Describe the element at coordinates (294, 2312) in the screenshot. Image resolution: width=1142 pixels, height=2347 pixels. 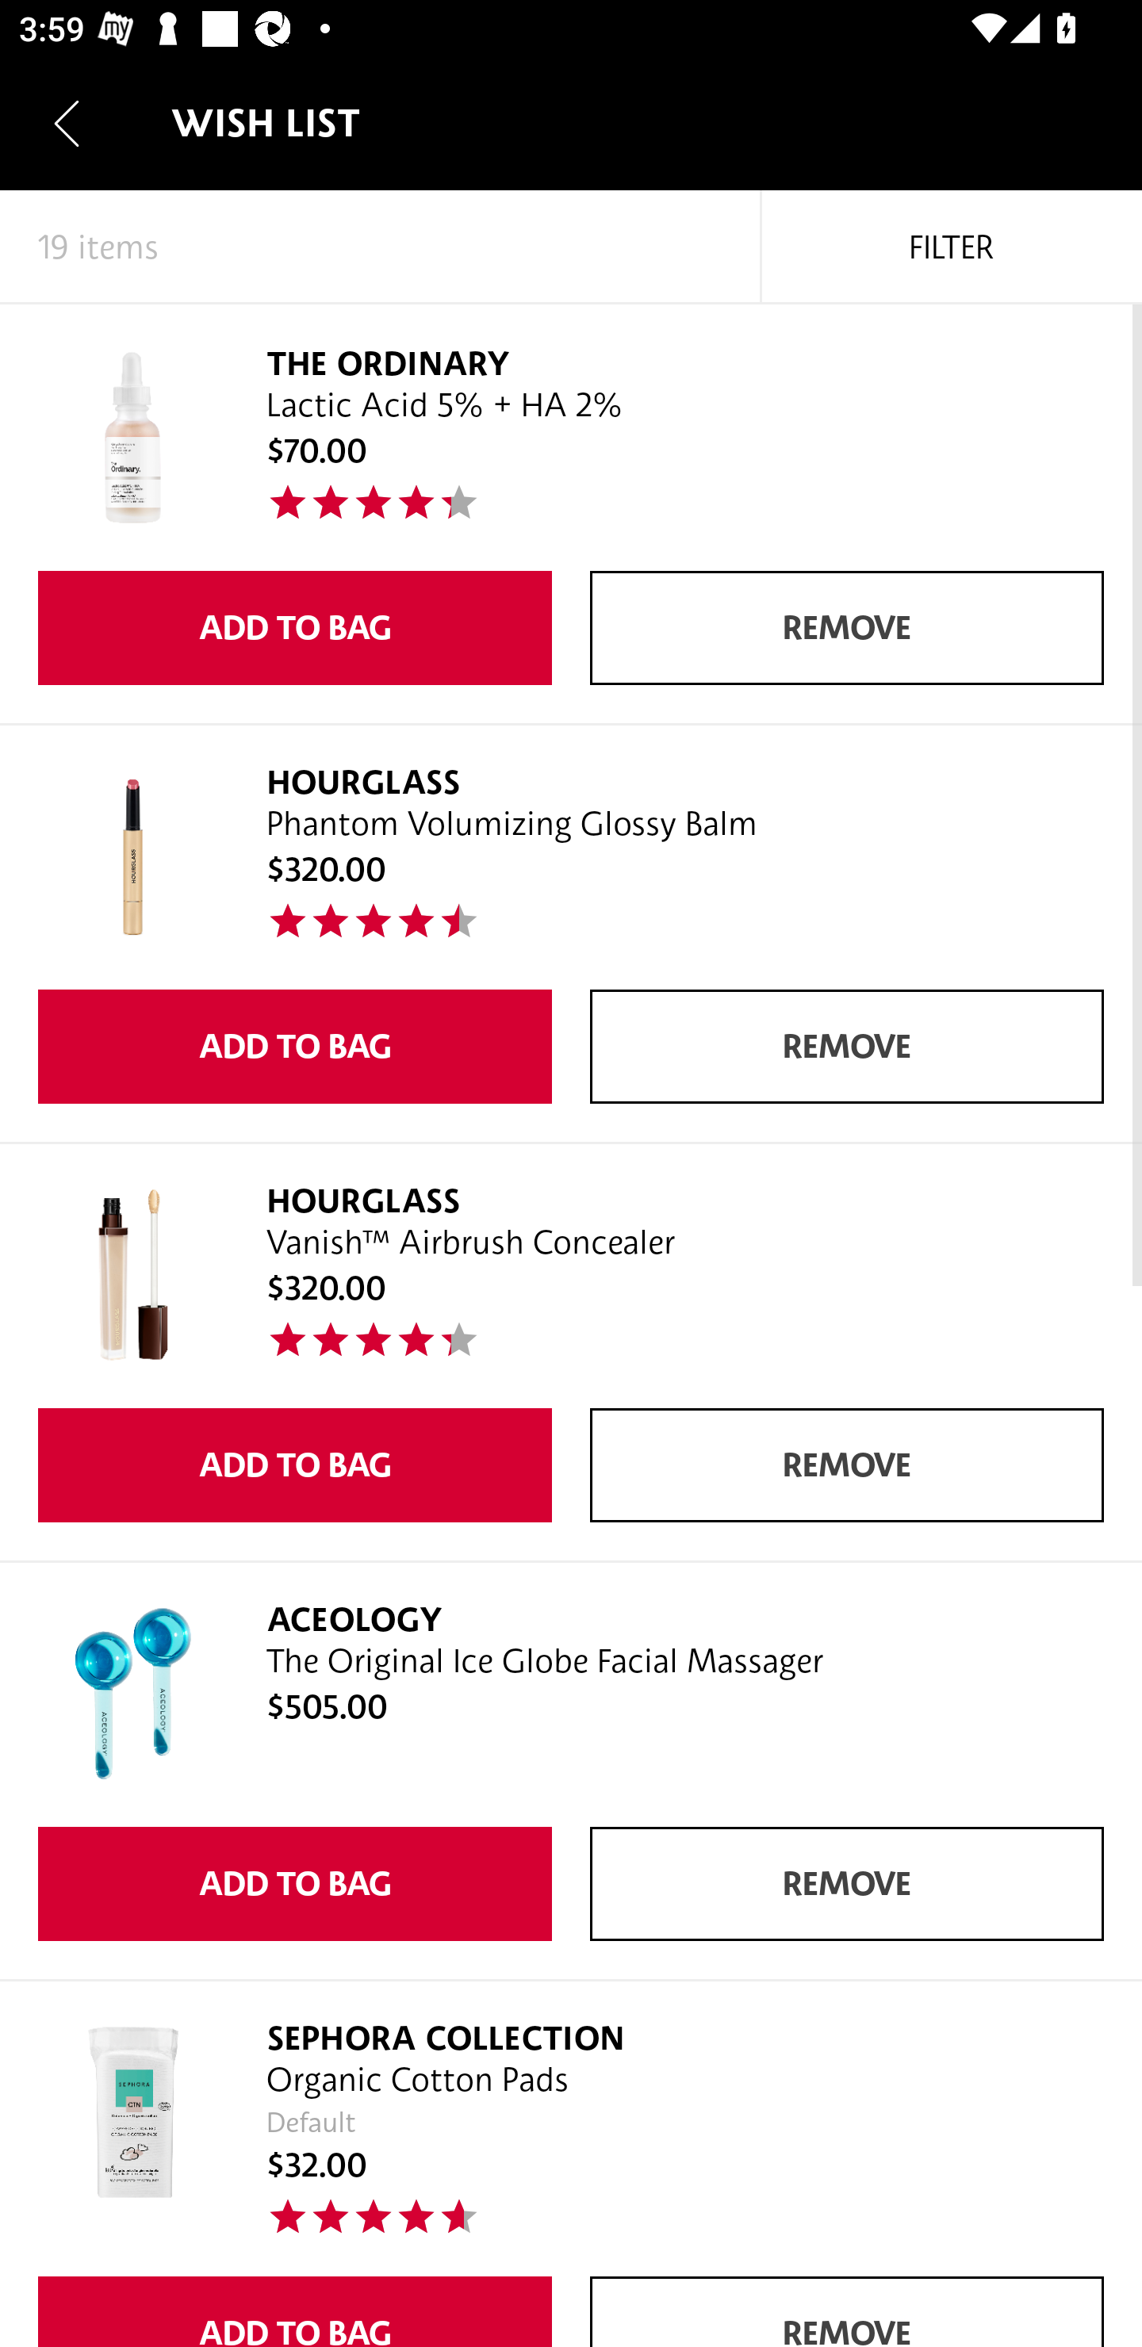
I see `ADD TO BAG` at that location.